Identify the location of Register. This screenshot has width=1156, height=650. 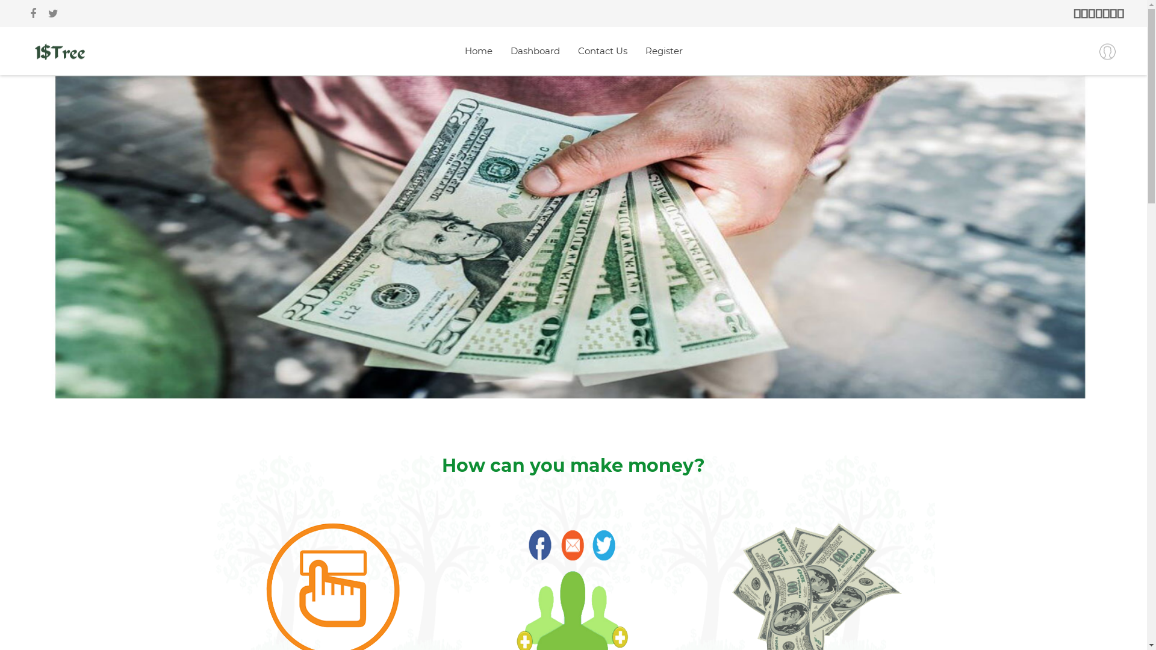
(664, 51).